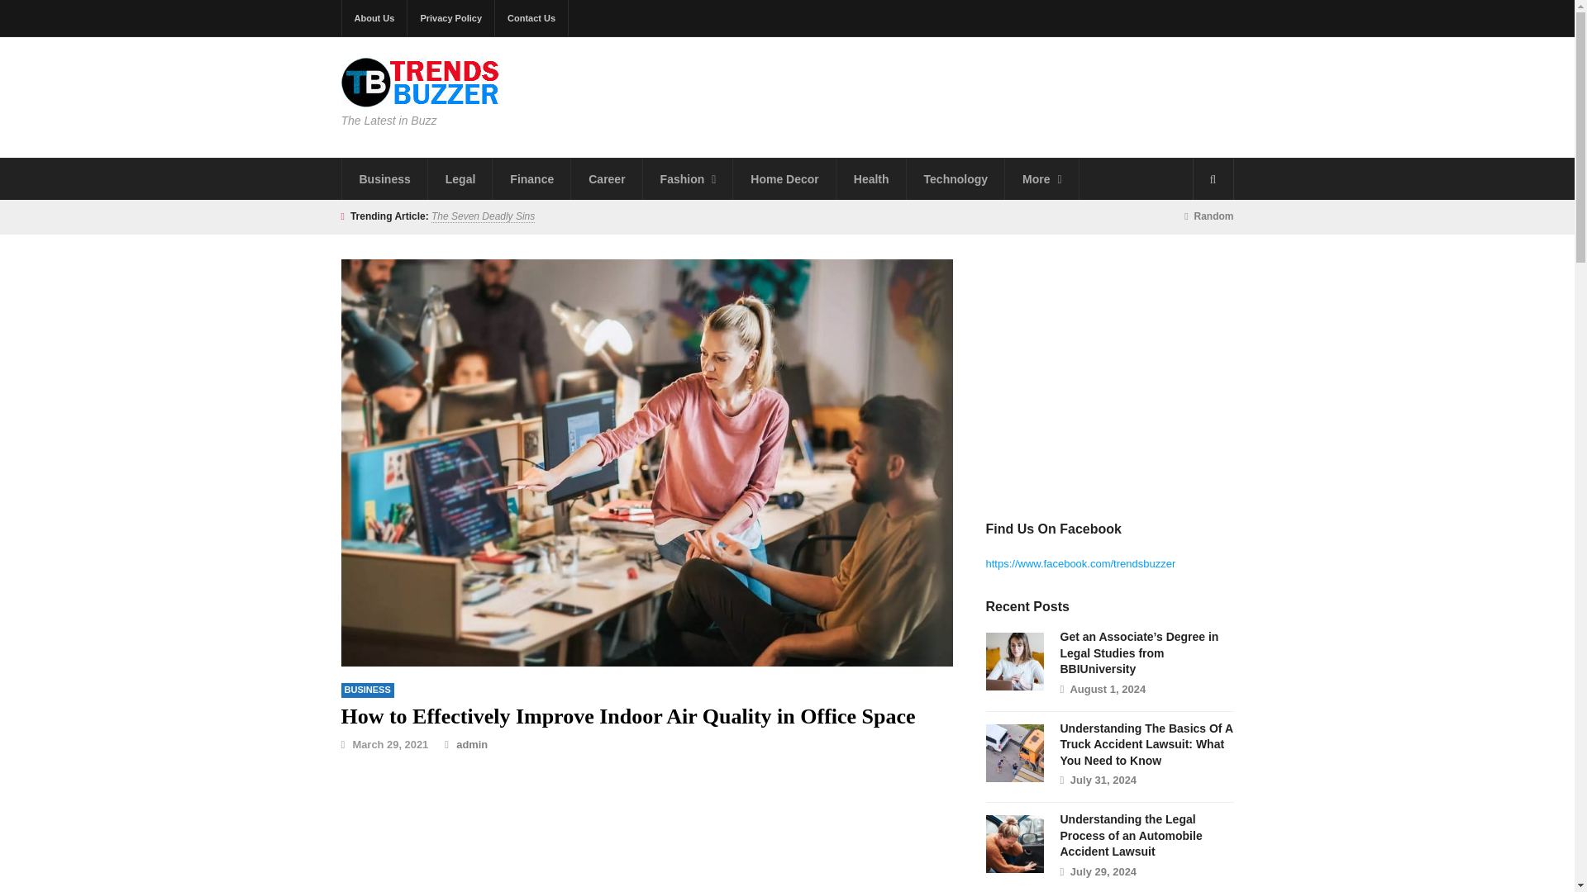 This screenshot has height=892, width=1587. Describe the element at coordinates (1212, 178) in the screenshot. I see `Search` at that location.